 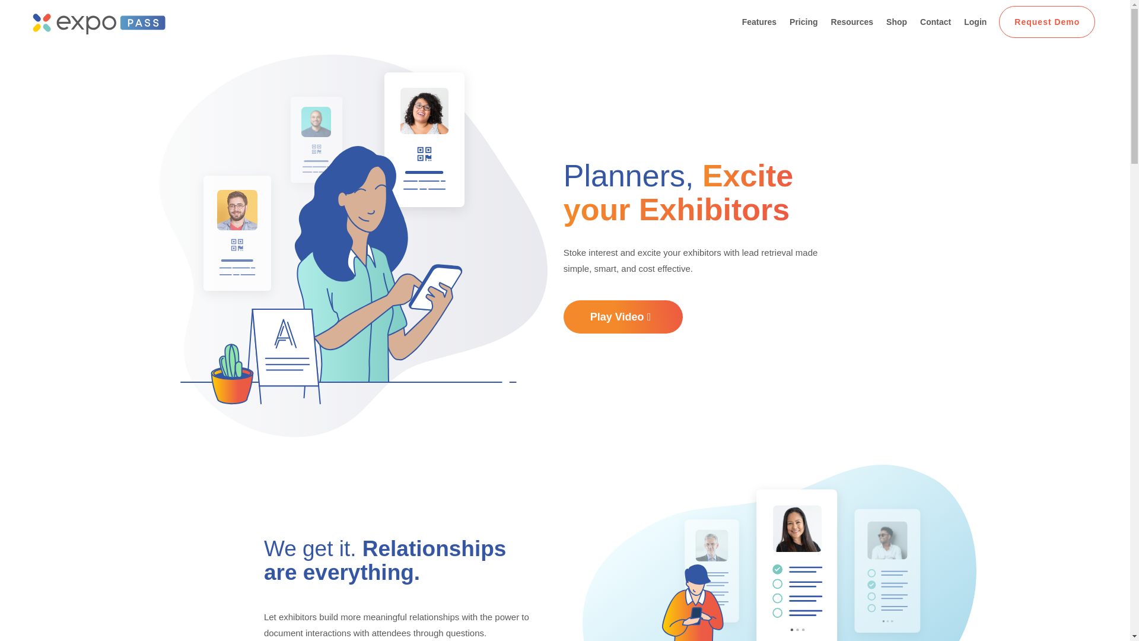 What do you see at coordinates (852, 21) in the screenshot?
I see `Resources` at bounding box center [852, 21].